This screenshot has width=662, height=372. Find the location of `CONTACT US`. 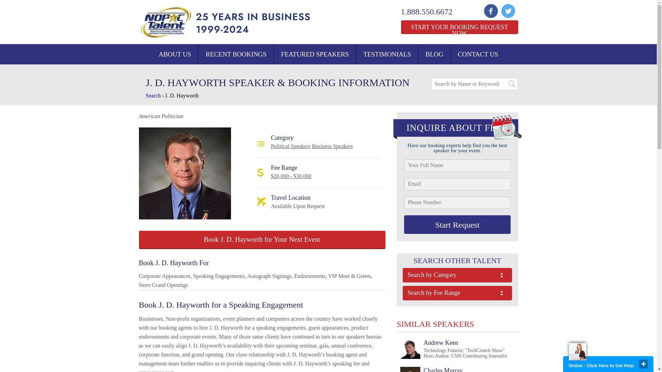

CONTACT US is located at coordinates (478, 54).